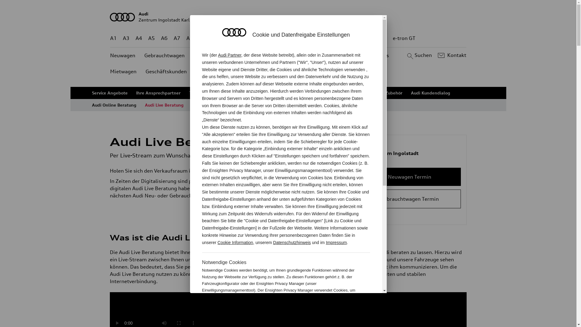 Image resolution: width=581 pixels, height=327 pixels. What do you see at coordinates (110, 93) in the screenshot?
I see `Service Angebote` at bounding box center [110, 93].